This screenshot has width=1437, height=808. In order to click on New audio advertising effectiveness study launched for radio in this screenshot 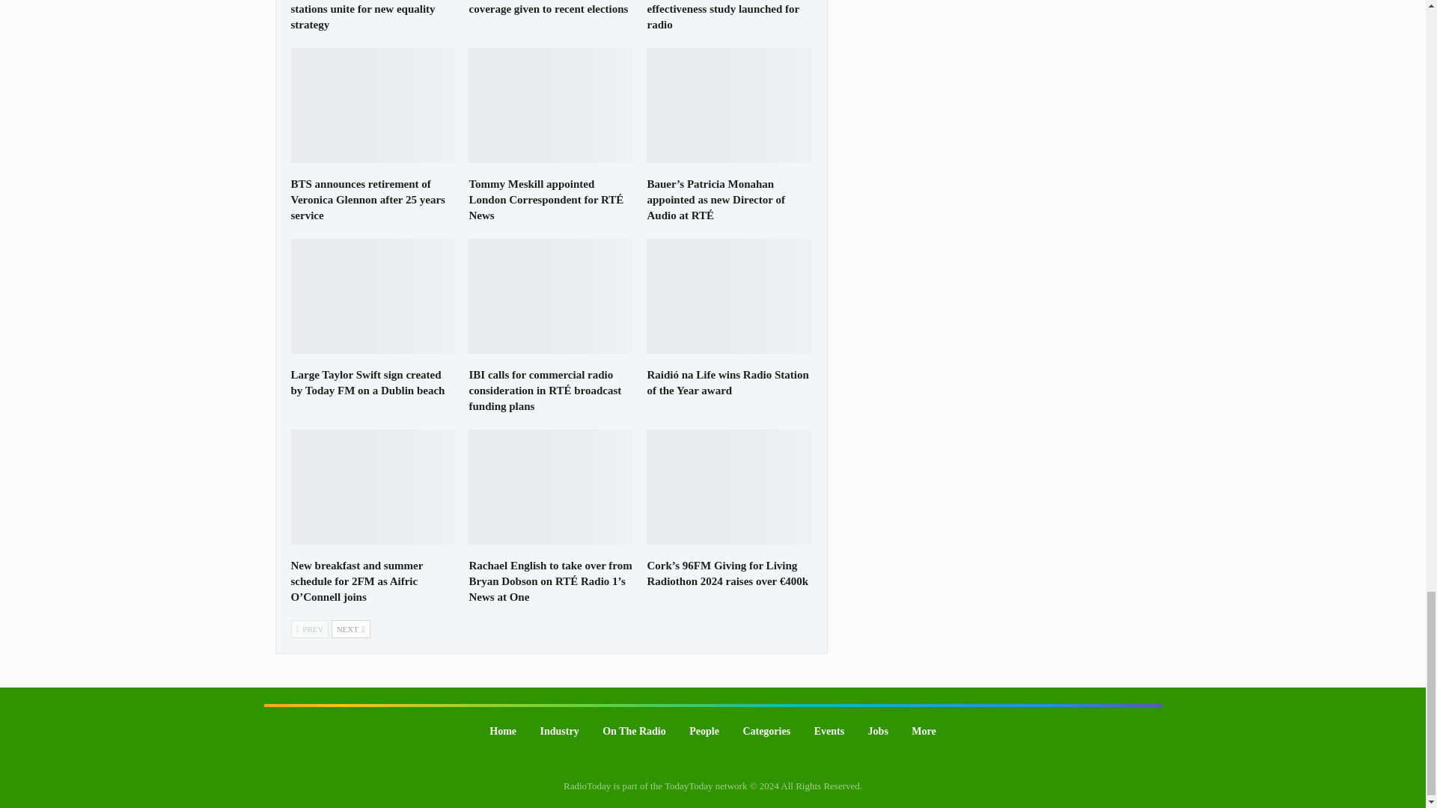, I will do `click(723, 15)`.